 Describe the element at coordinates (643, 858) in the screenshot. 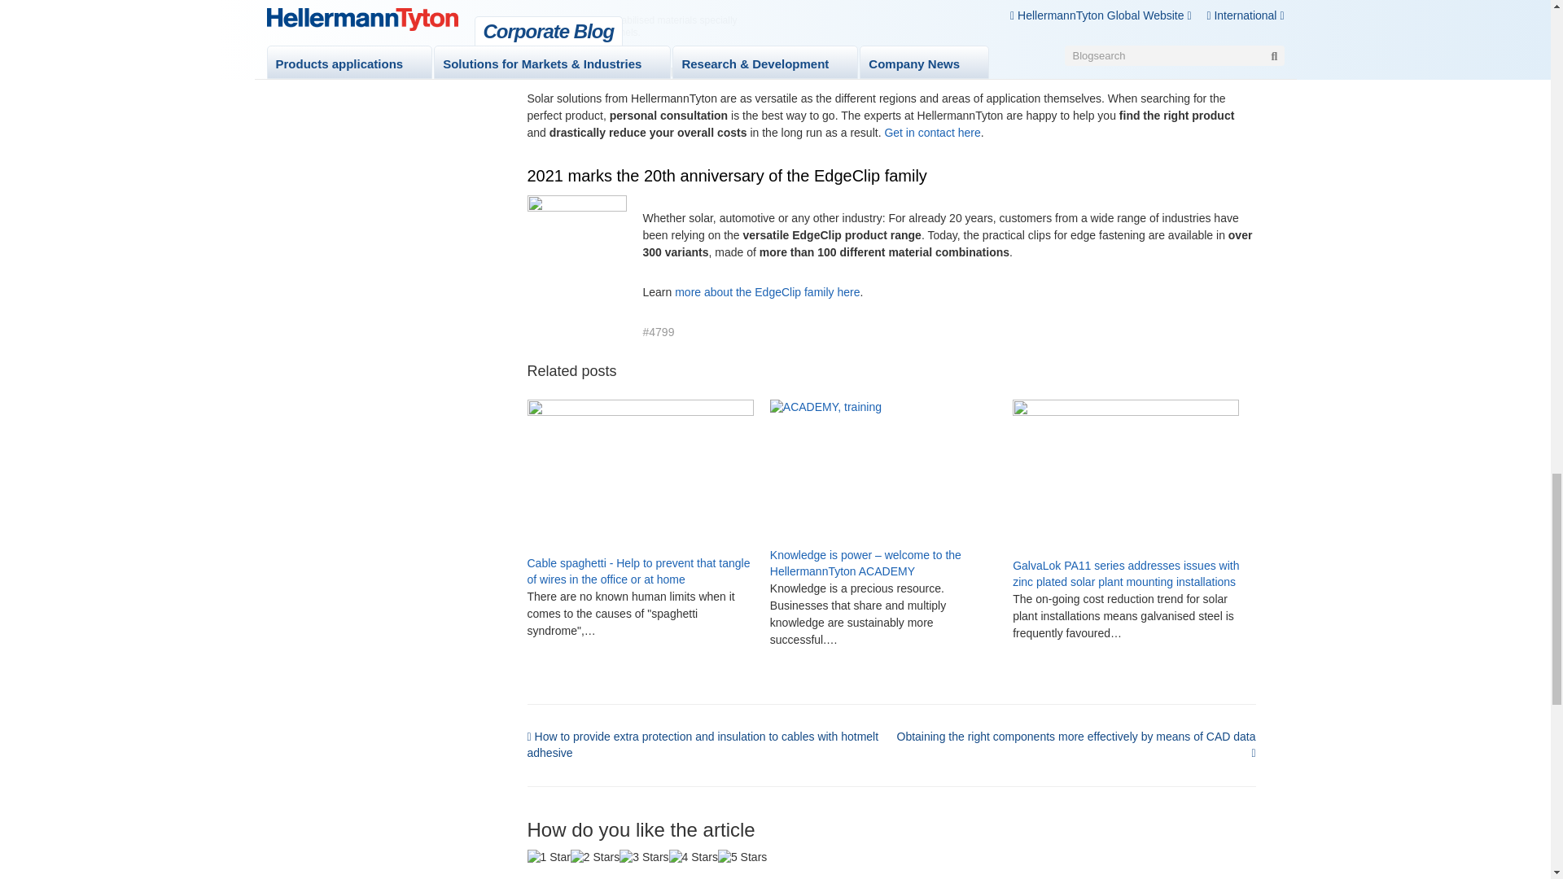

I see `3 Stars` at that location.